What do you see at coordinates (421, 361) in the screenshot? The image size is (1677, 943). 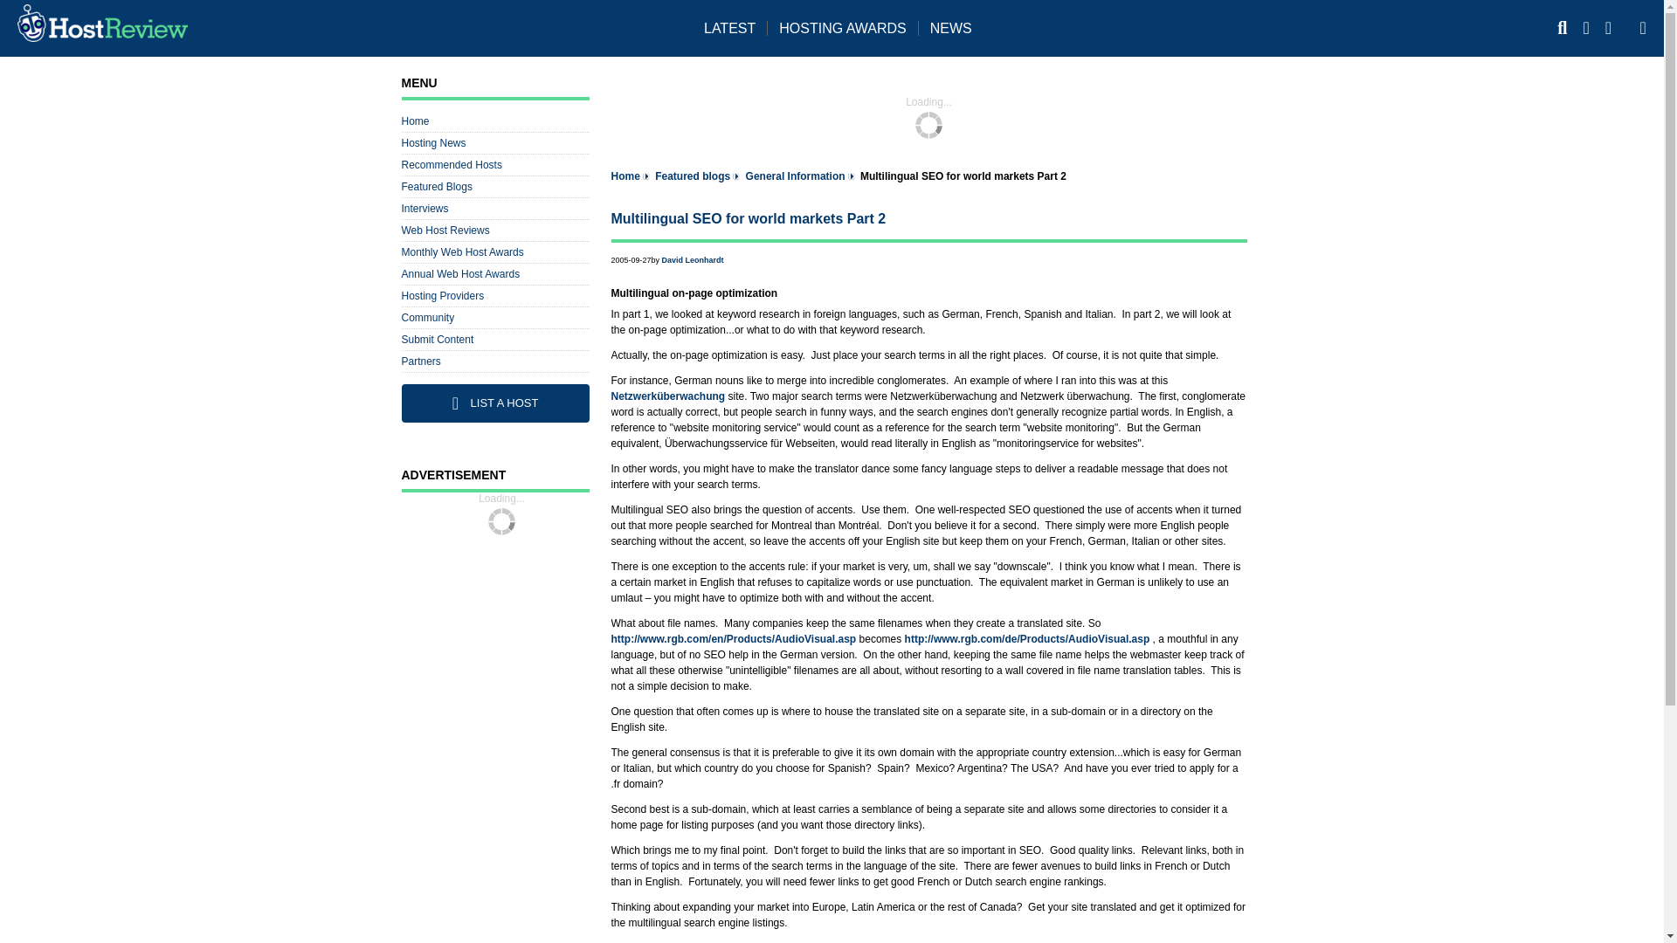 I see `Partners` at bounding box center [421, 361].